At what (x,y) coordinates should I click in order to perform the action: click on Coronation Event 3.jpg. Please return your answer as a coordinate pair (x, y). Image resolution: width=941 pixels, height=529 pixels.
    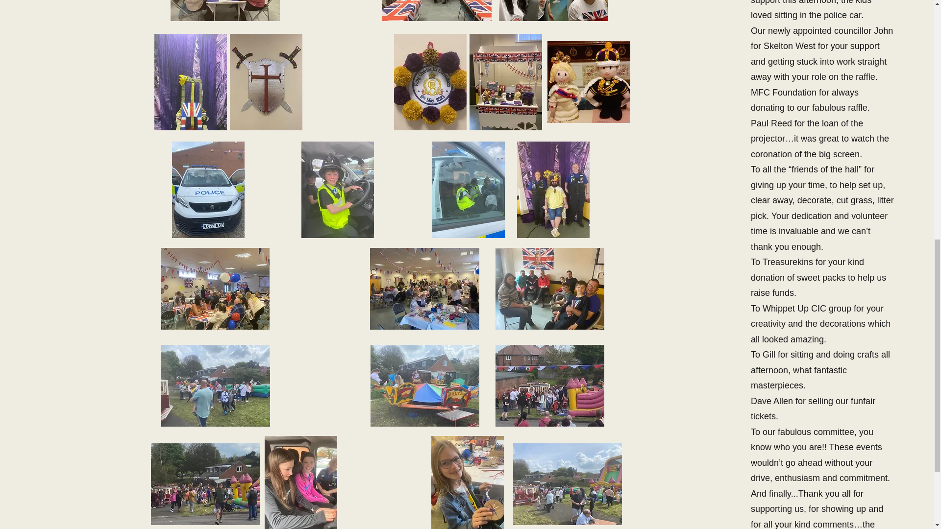
    Looking at the image, I should click on (215, 289).